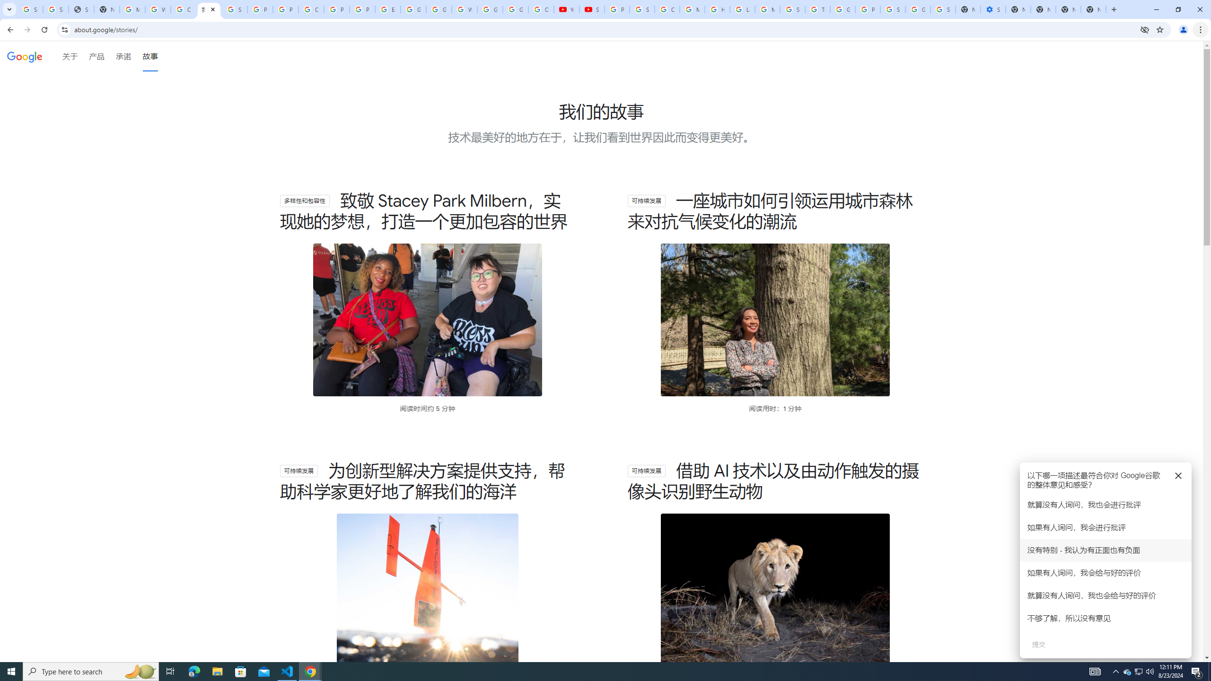 This screenshot has height=681, width=1211. What do you see at coordinates (311, 9) in the screenshot?
I see `Create your Google Account` at bounding box center [311, 9].